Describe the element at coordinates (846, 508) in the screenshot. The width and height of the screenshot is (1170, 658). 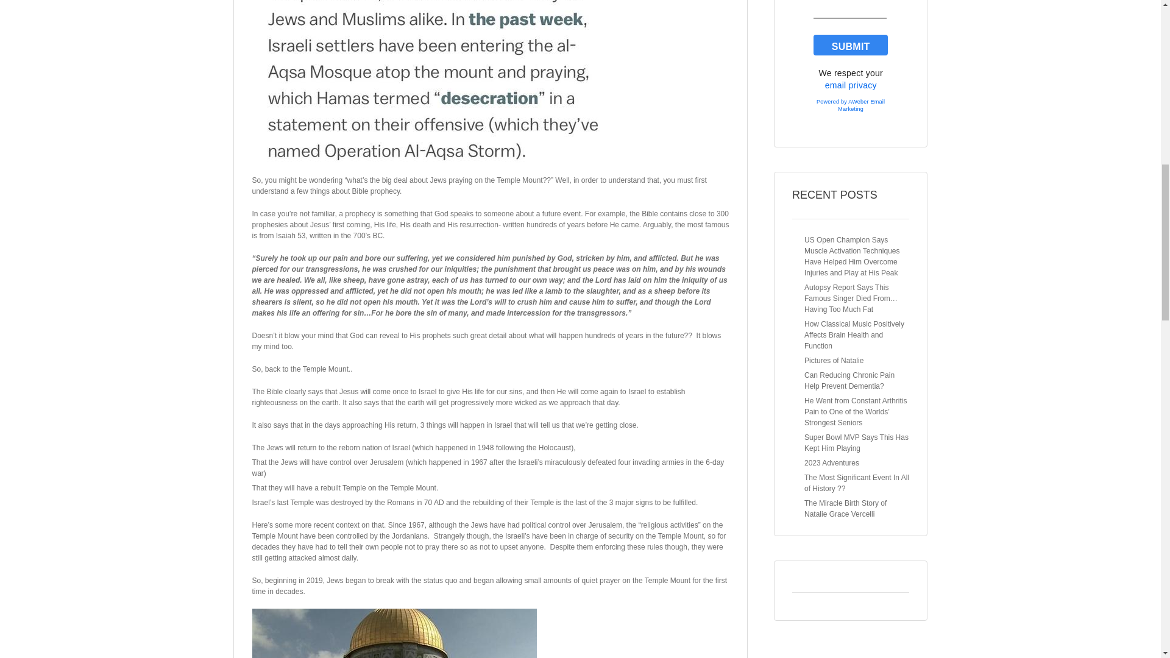
I see `The Miracle Birth Story of Natalie Grace Vercelli` at that location.